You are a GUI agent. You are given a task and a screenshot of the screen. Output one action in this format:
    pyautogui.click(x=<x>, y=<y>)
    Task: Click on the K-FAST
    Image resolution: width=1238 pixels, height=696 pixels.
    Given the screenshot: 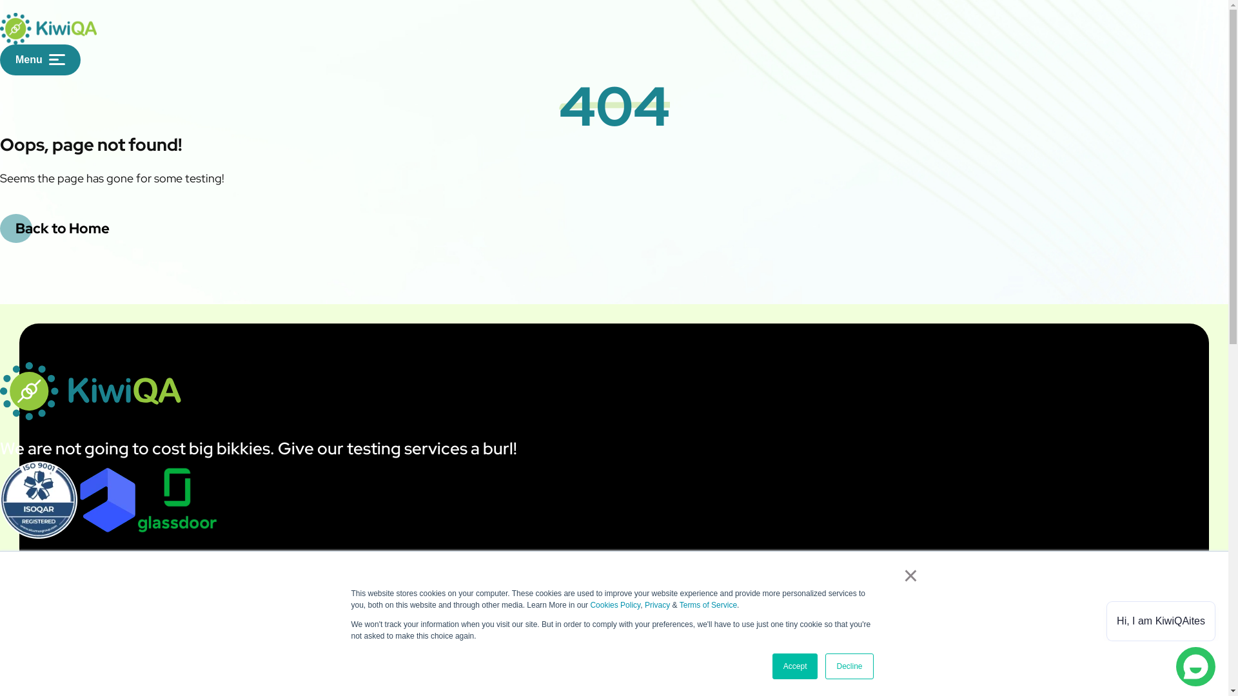 What is the action you would take?
    pyautogui.click(x=850, y=667)
    